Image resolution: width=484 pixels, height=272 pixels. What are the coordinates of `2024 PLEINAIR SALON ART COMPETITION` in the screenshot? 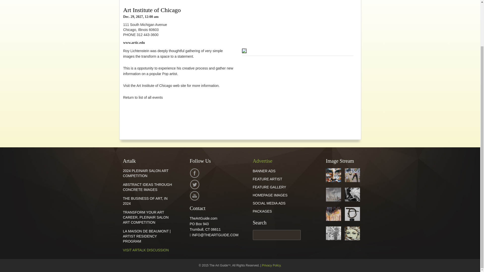 It's located at (146, 173).